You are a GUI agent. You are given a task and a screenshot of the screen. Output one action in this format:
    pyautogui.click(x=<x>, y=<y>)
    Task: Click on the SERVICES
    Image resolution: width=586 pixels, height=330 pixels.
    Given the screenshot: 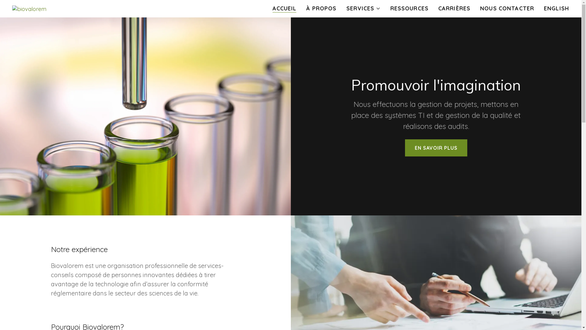 What is the action you would take?
    pyautogui.click(x=364, y=9)
    